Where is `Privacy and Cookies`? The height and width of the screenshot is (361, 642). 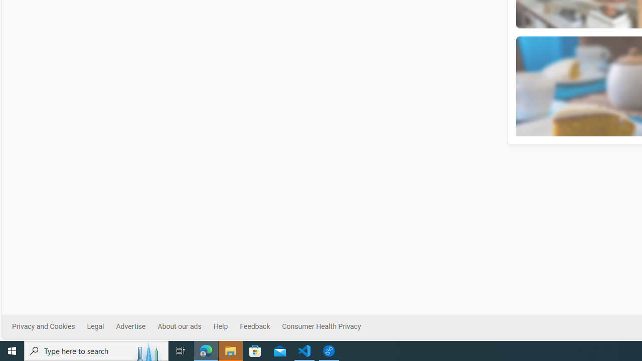
Privacy and Cookies is located at coordinates (50, 327).